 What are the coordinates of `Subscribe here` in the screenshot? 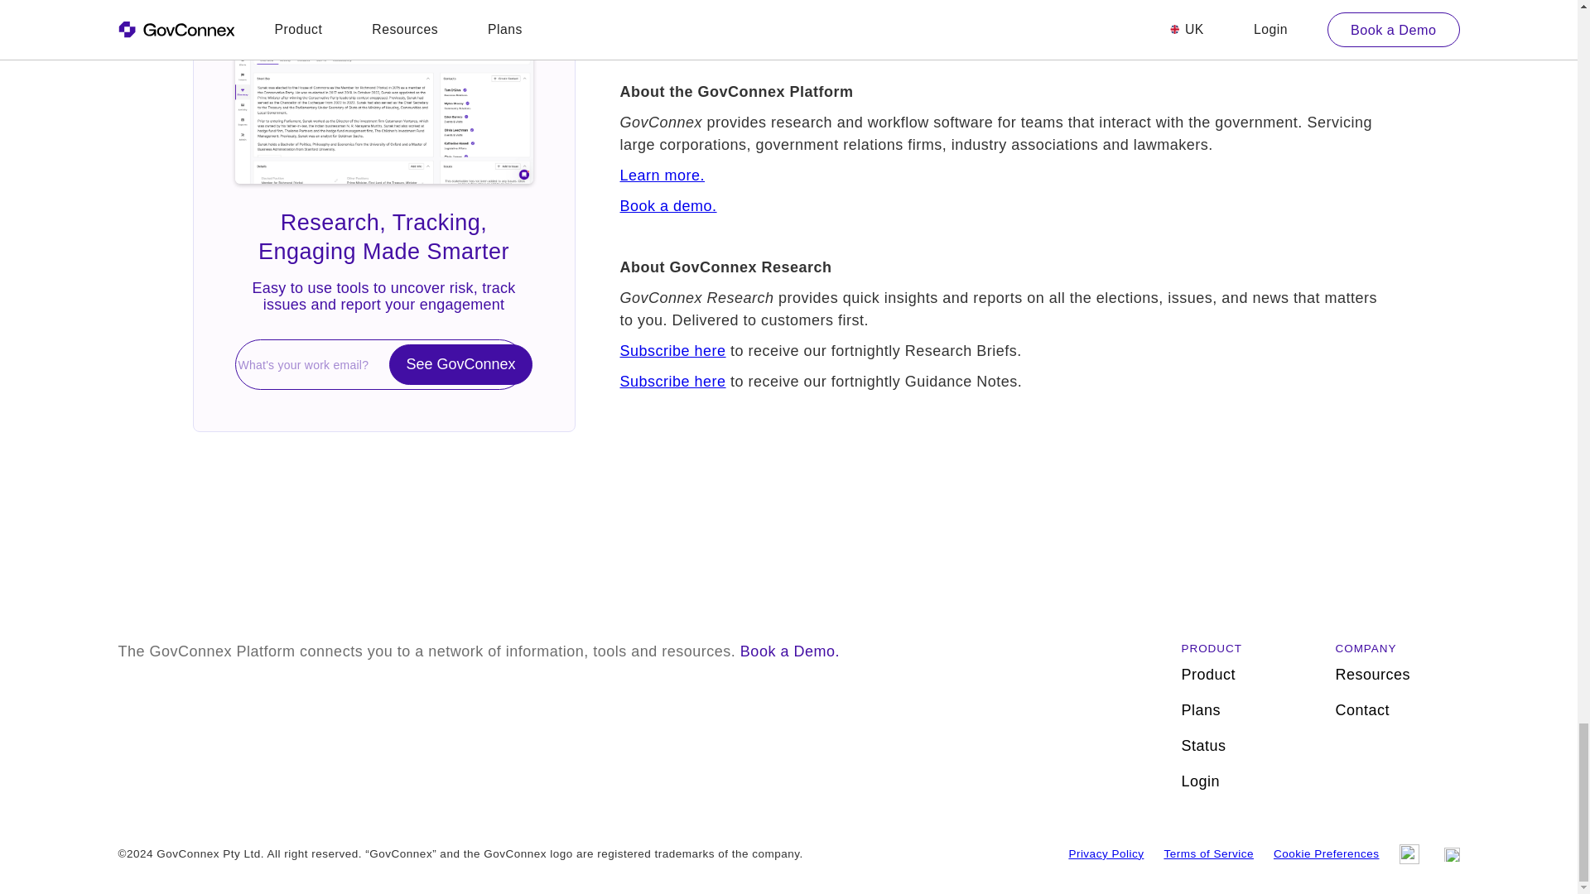 It's located at (672, 381).